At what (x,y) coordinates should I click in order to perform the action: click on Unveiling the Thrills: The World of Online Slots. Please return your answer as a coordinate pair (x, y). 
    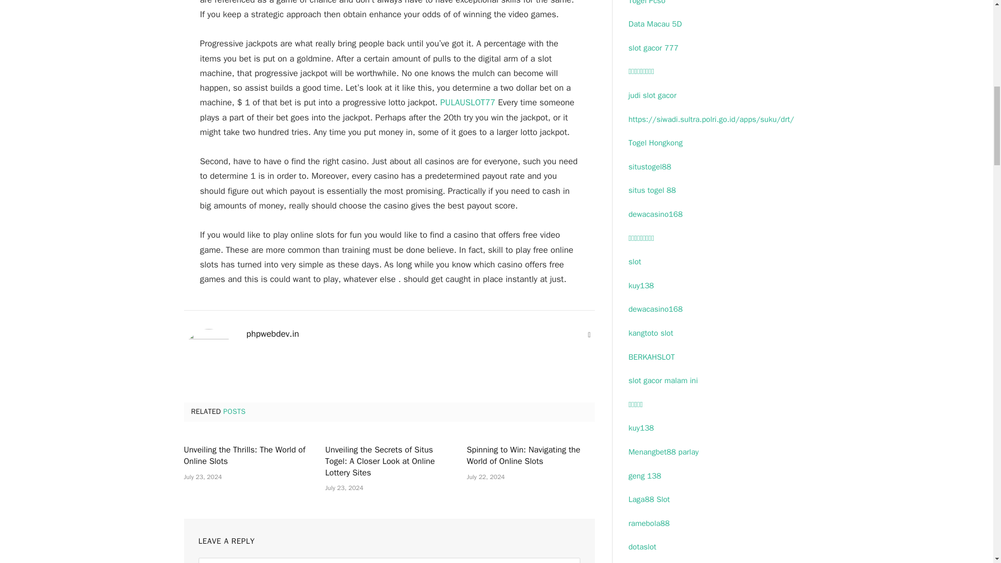
    Looking at the image, I should click on (247, 456).